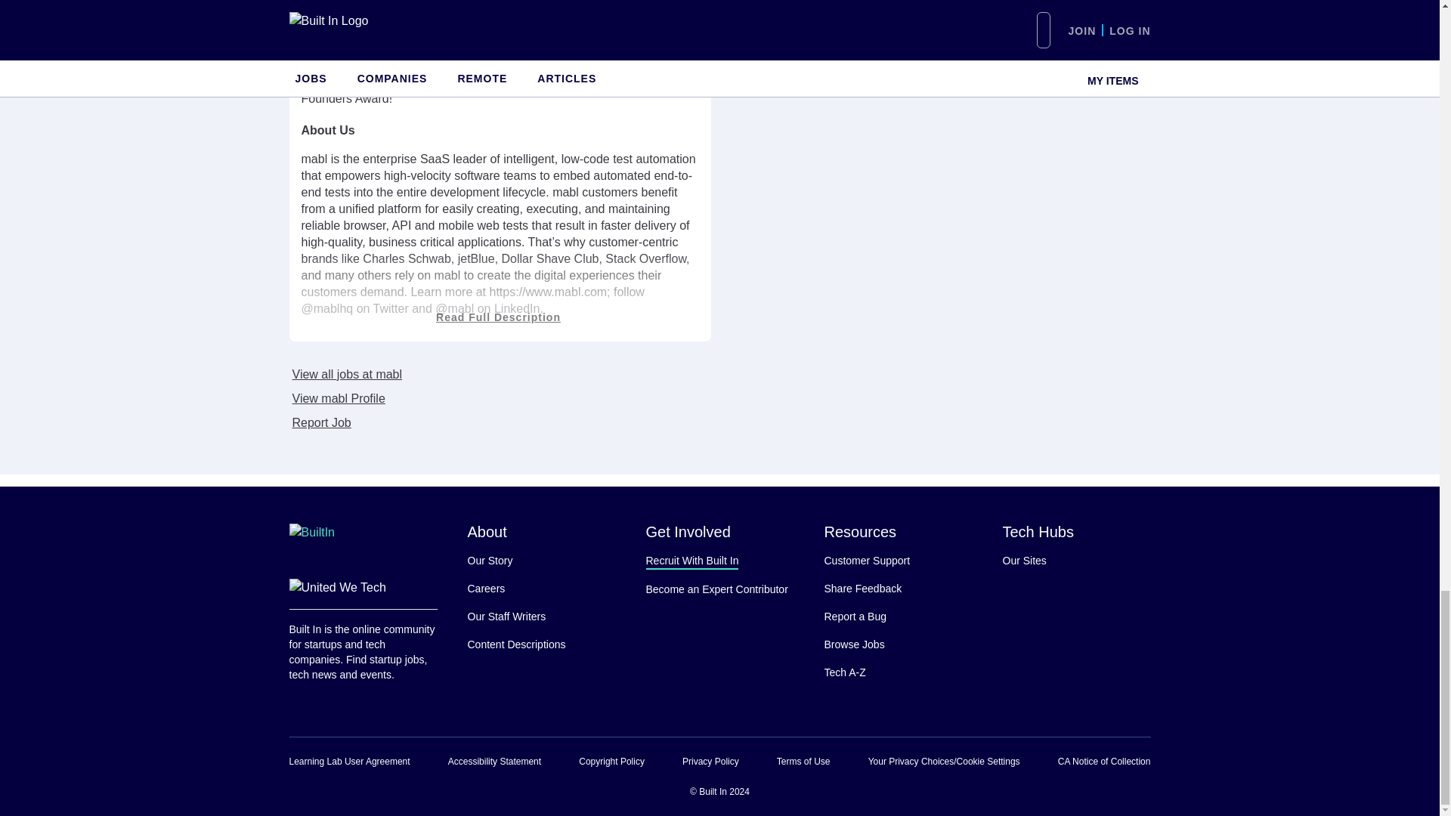  I want to click on View mabl Profile, so click(336, 398).